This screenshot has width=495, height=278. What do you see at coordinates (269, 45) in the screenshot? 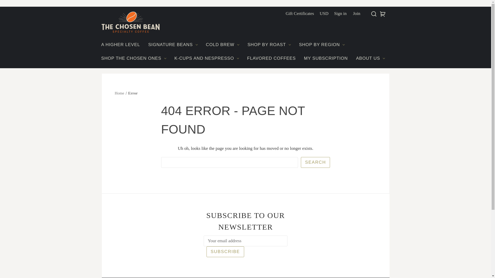
I see `SHOP BY ROAST` at bounding box center [269, 45].